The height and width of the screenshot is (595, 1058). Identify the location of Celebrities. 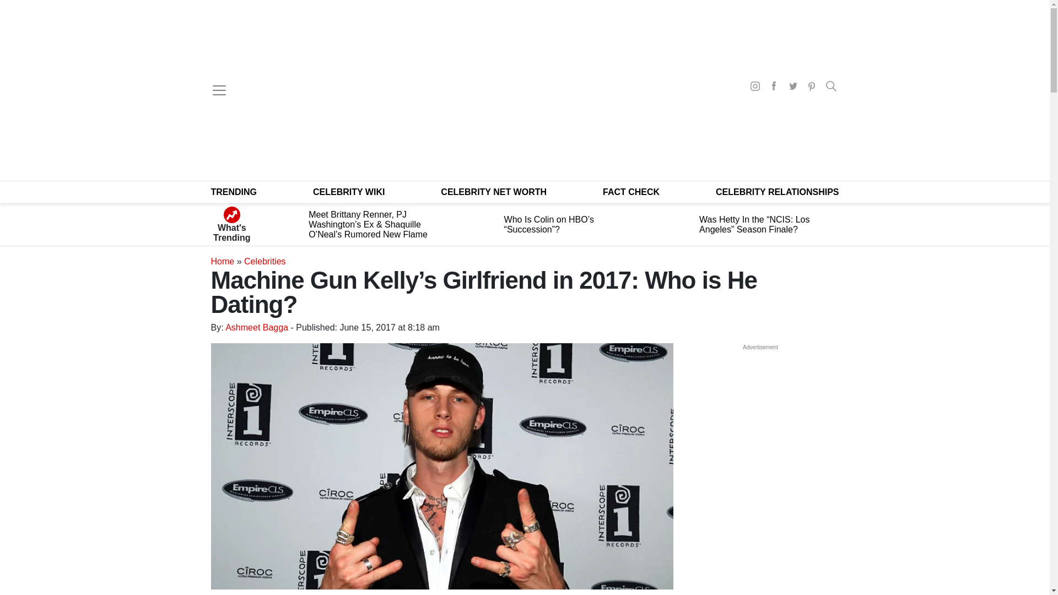
(264, 261).